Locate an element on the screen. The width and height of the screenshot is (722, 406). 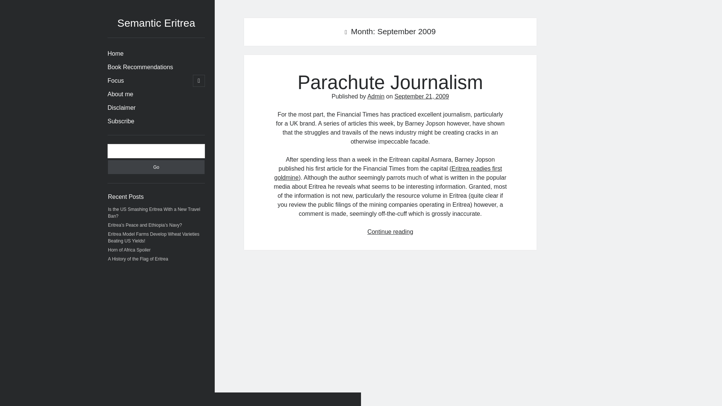
Disclaimer is located at coordinates (121, 108).